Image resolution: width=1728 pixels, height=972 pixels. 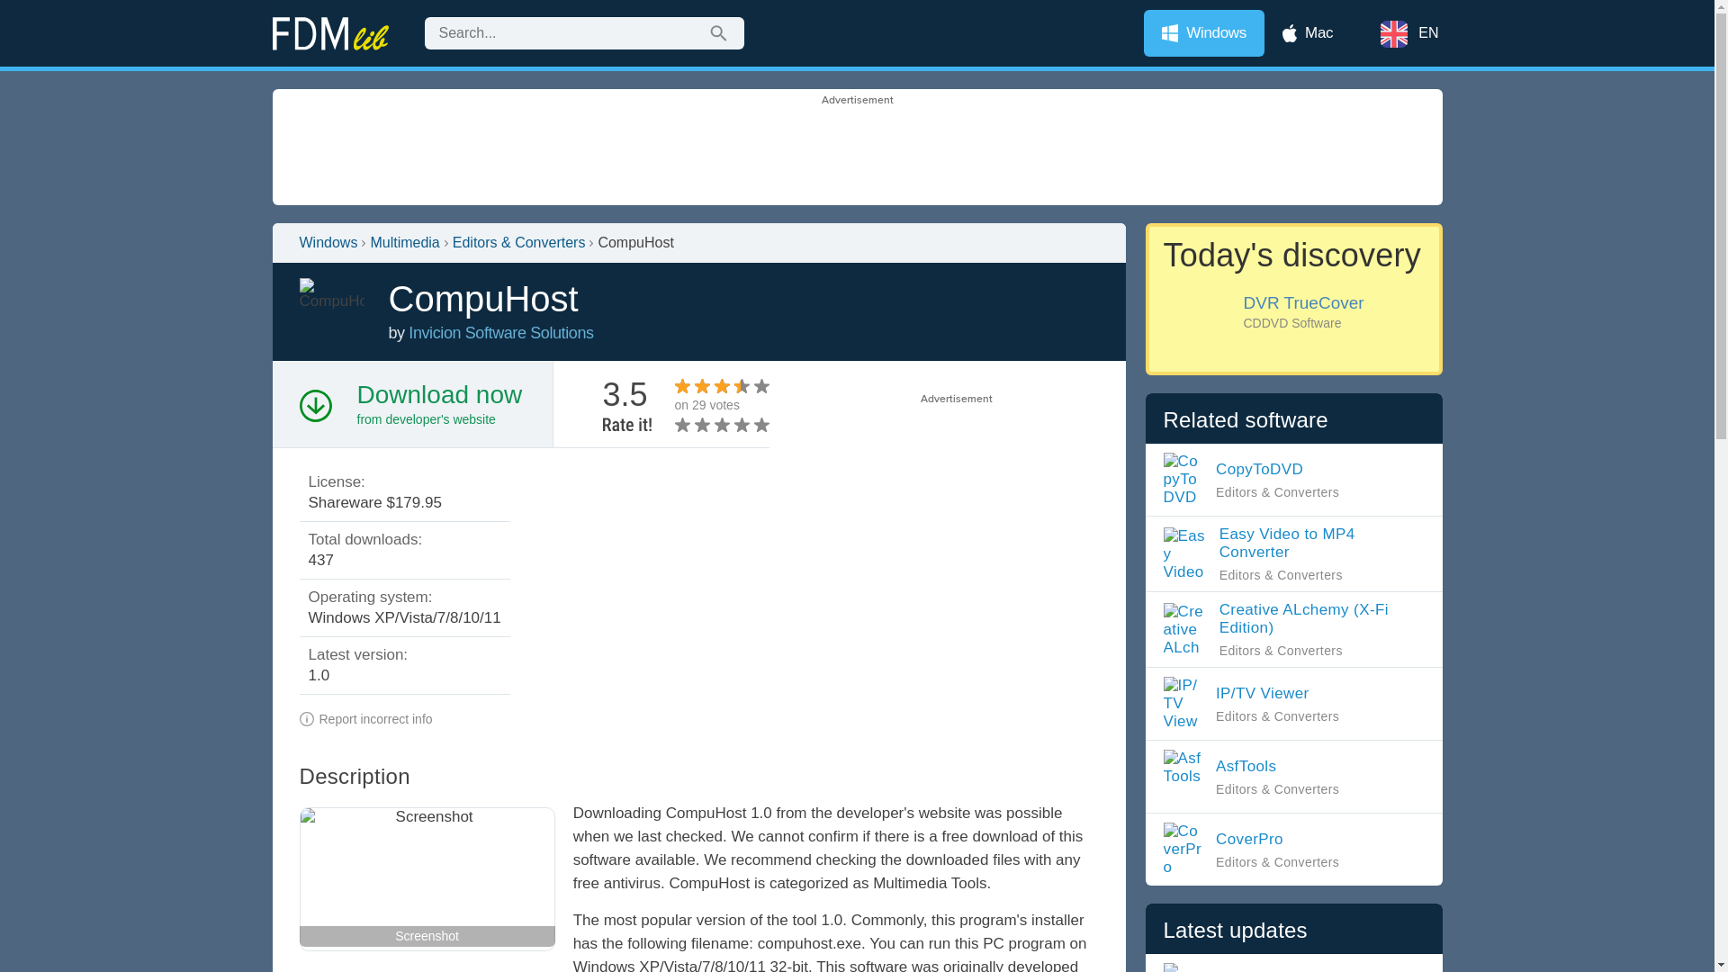 What do you see at coordinates (1204, 32) in the screenshot?
I see `Windows` at bounding box center [1204, 32].